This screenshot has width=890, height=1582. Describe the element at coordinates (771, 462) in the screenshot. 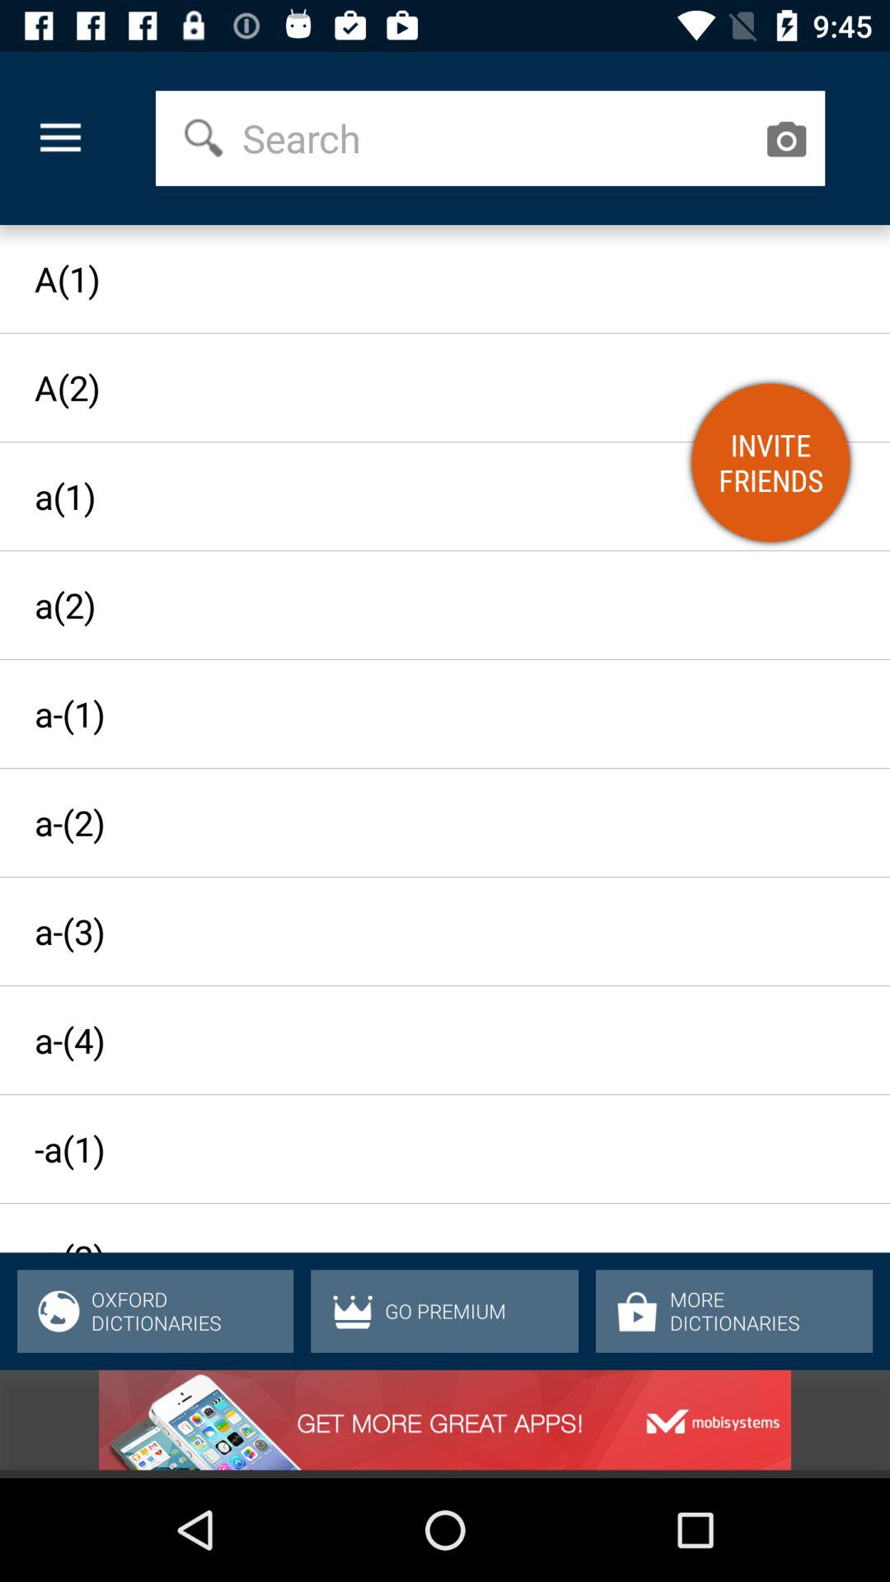

I see `turn off invite friends icon` at that location.